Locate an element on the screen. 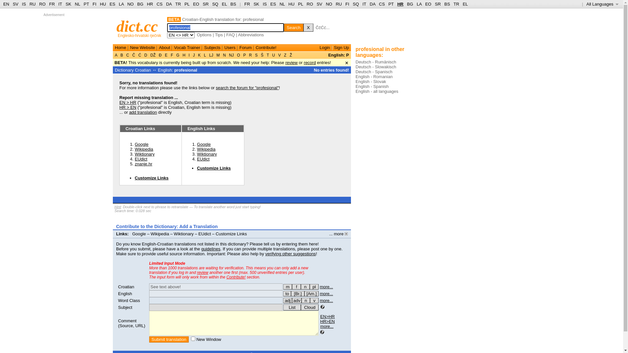 The height and width of the screenshot is (353, 628). (esp.) British English is located at coordinates (298, 294).